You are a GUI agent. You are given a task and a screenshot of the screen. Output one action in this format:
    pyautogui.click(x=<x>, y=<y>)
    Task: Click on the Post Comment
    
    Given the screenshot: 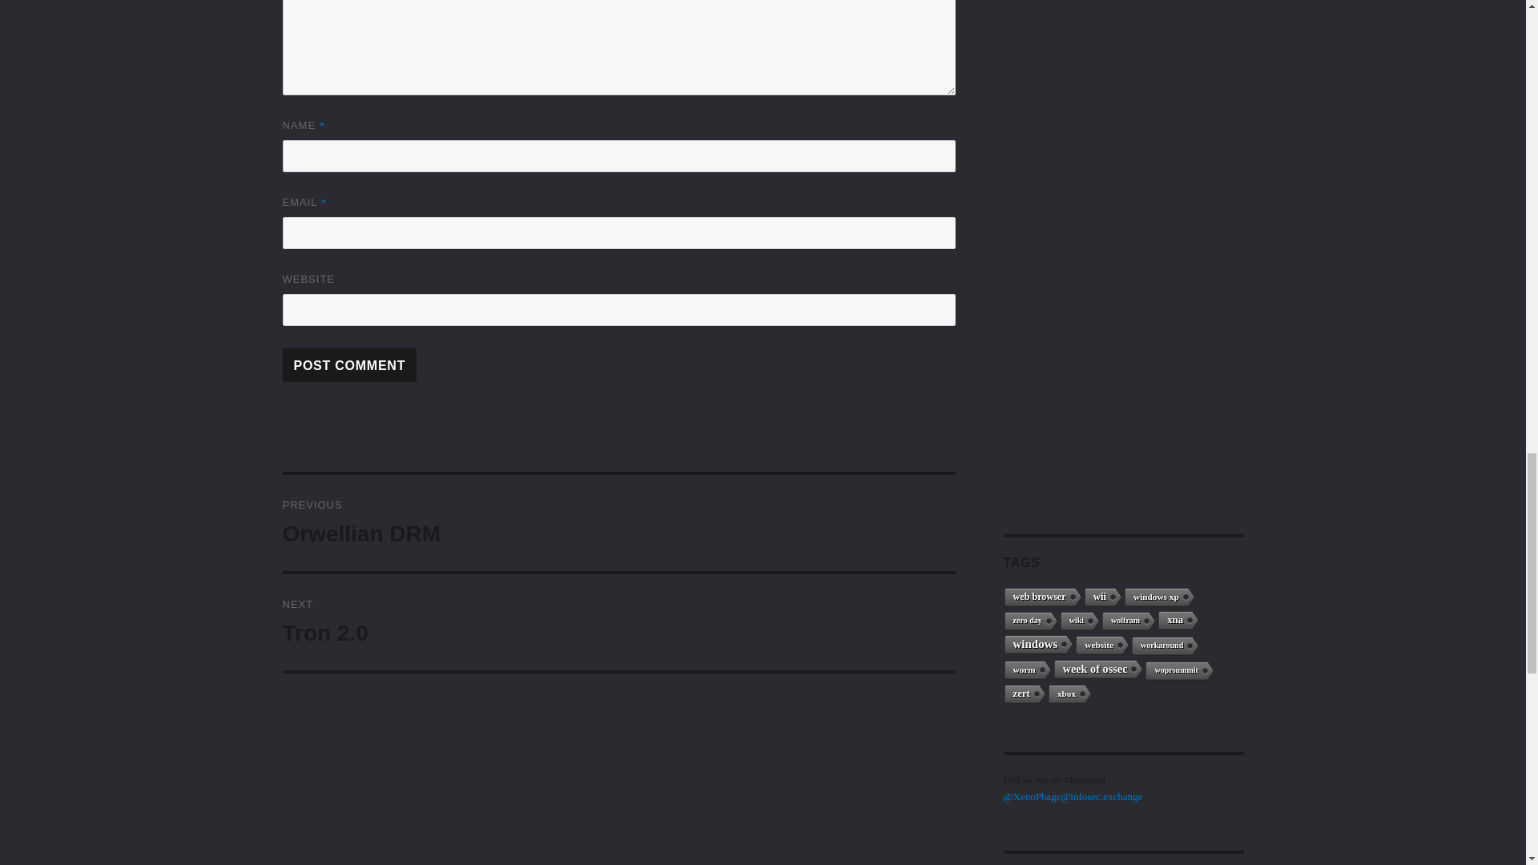 What is the action you would take?
    pyautogui.click(x=618, y=622)
    